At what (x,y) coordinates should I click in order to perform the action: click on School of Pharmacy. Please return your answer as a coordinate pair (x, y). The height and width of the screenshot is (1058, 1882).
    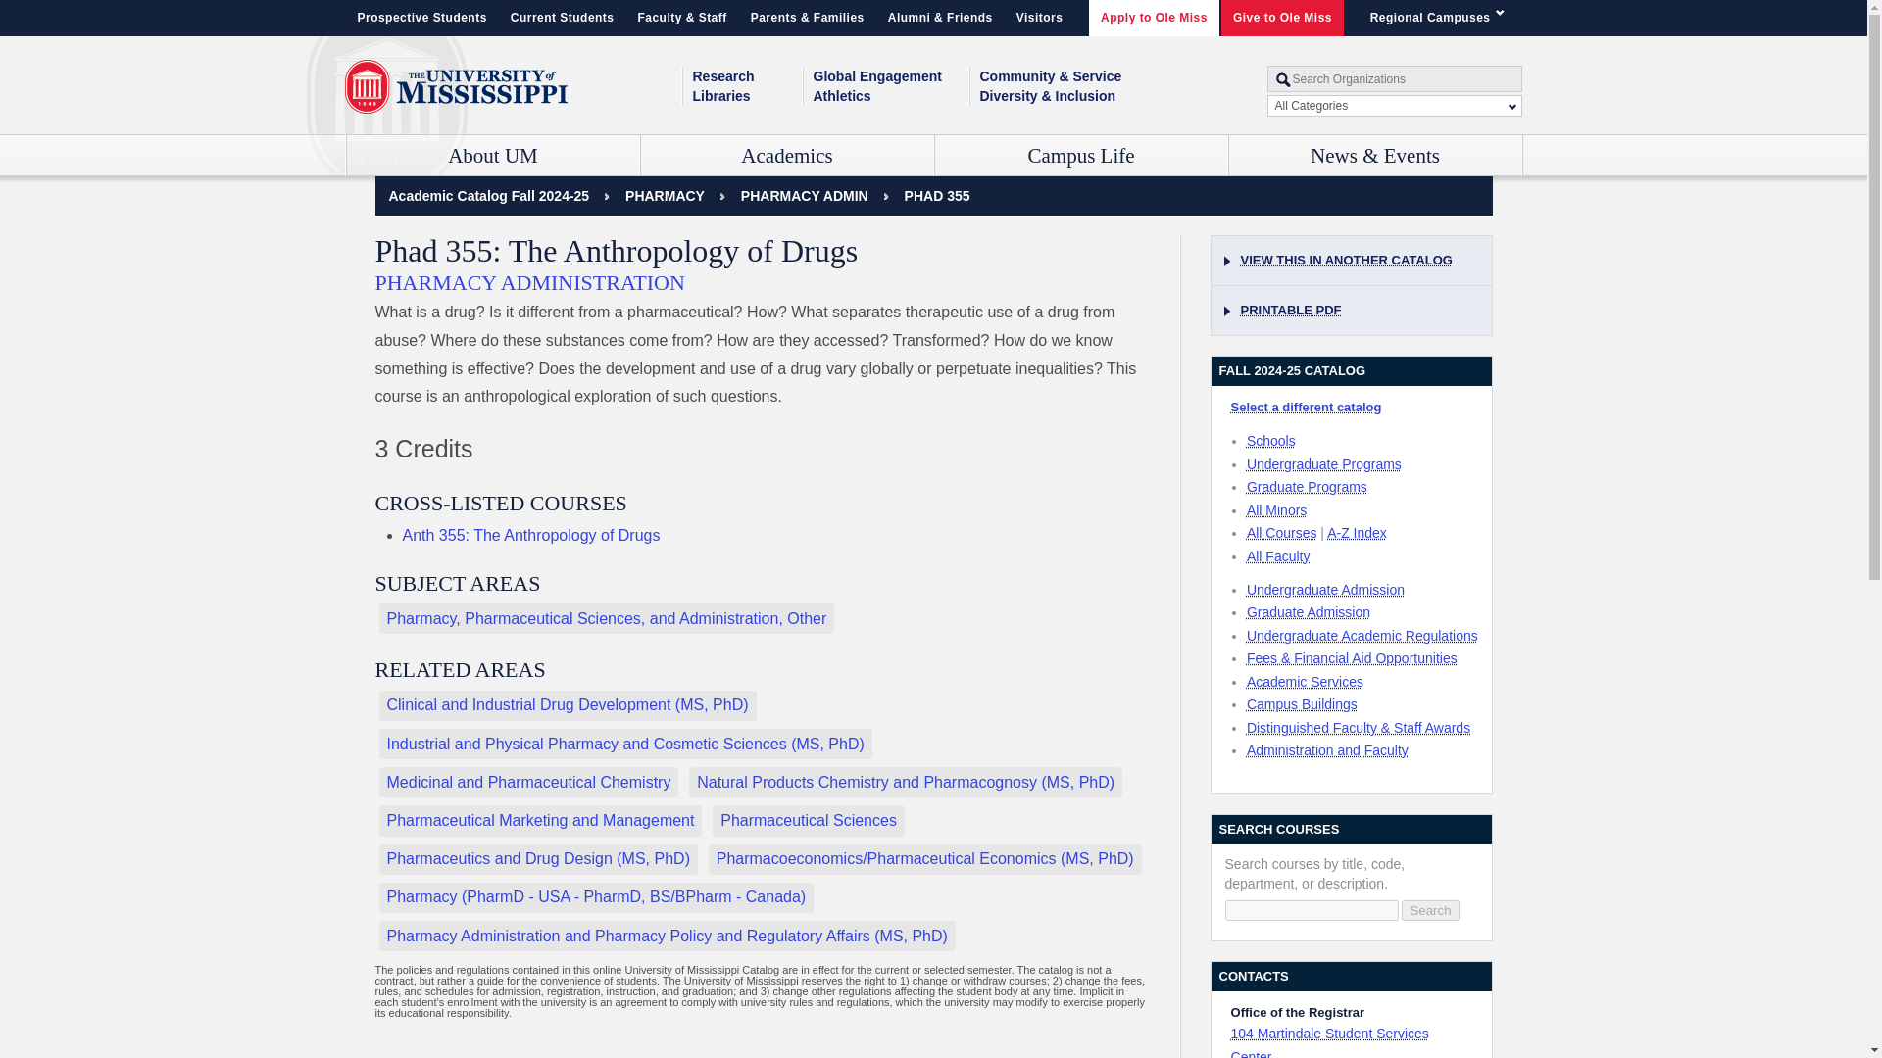
    Looking at the image, I should click on (665, 196).